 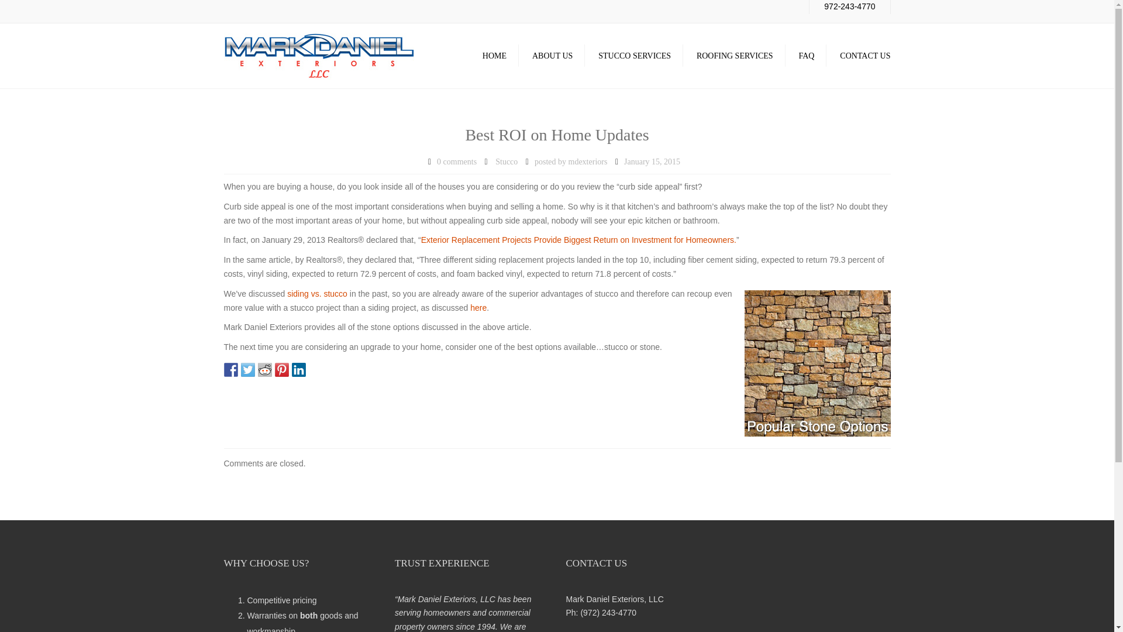 I want to click on FAQ, so click(x=807, y=56).